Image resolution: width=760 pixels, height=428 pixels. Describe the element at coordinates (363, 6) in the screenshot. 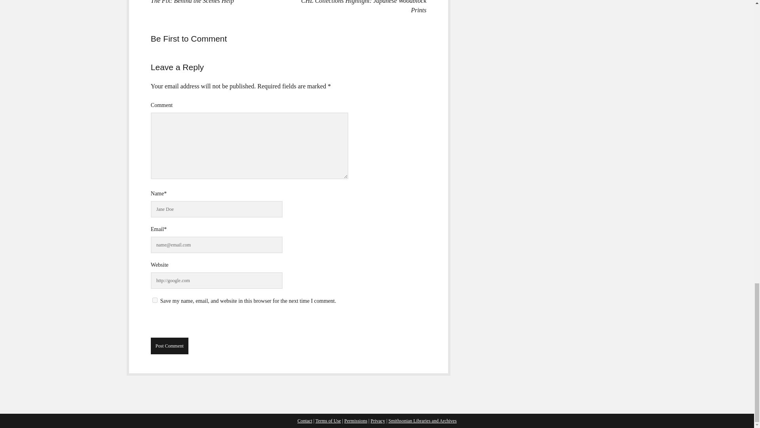

I see `CHL Collections Highlight: Japanese Woodblock Prints` at that location.